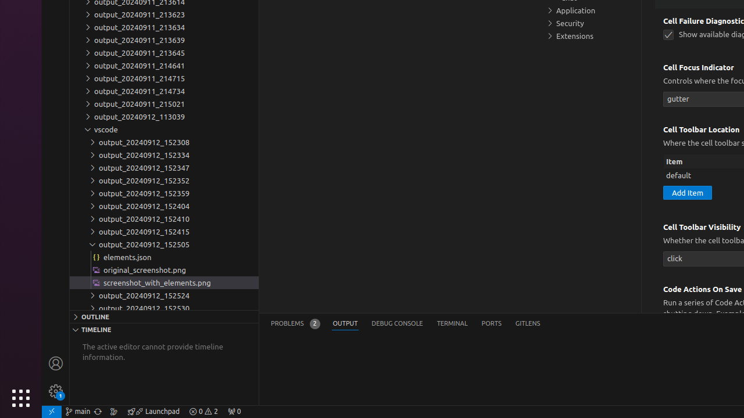  I want to click on rocket gitlens-unplug Launchpad, GitLens Launchpad ᴘʀᴇᴠɪᴇᴡ    &mdash;    [$(question)](command:gitlens.launchpad.indicator.action?%22info%22 "What is this?") [$(gear)](command:workbench.action.openSettings?%22gitlens.launchpad%22 "Settings")  |  [$(circle-slash) Hide](command:gitlens.launchpad.indicator.action?%22hide%22 "Hide") --- [Launchpad](command:gitlens.launchpad.indicator.action?%info%22 "Learn about Launchpad") organizes your pull requests into actionable groups to help you focus and keep your team unblocked. It's always accessible using the `GitLens: Open Launchpad` command from the Command Palette. --- [Connect an integration](command:gitlens.showLaunchpad?%7B%22source%22%3A%22launchpad-indicator%22%7D "Connect an integration") to get started., so click(153, 412).